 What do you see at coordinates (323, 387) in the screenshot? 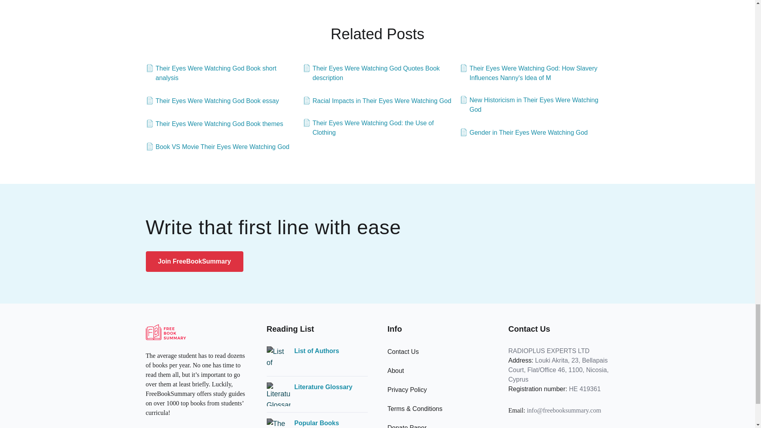
I see `Literature Glossary` at bounding box center [323, 387].